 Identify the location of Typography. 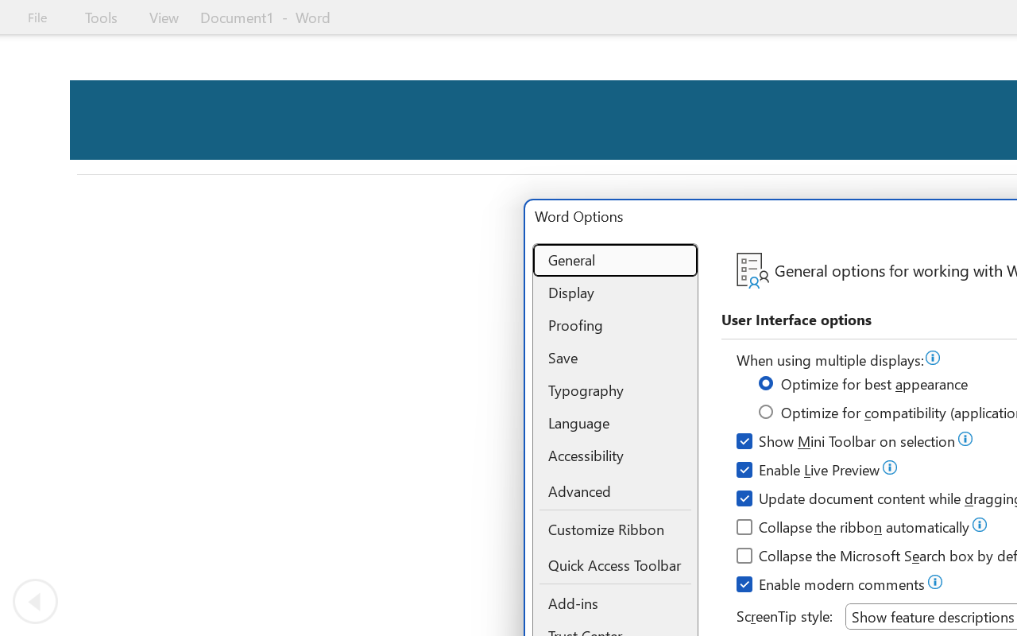
(615, 391).